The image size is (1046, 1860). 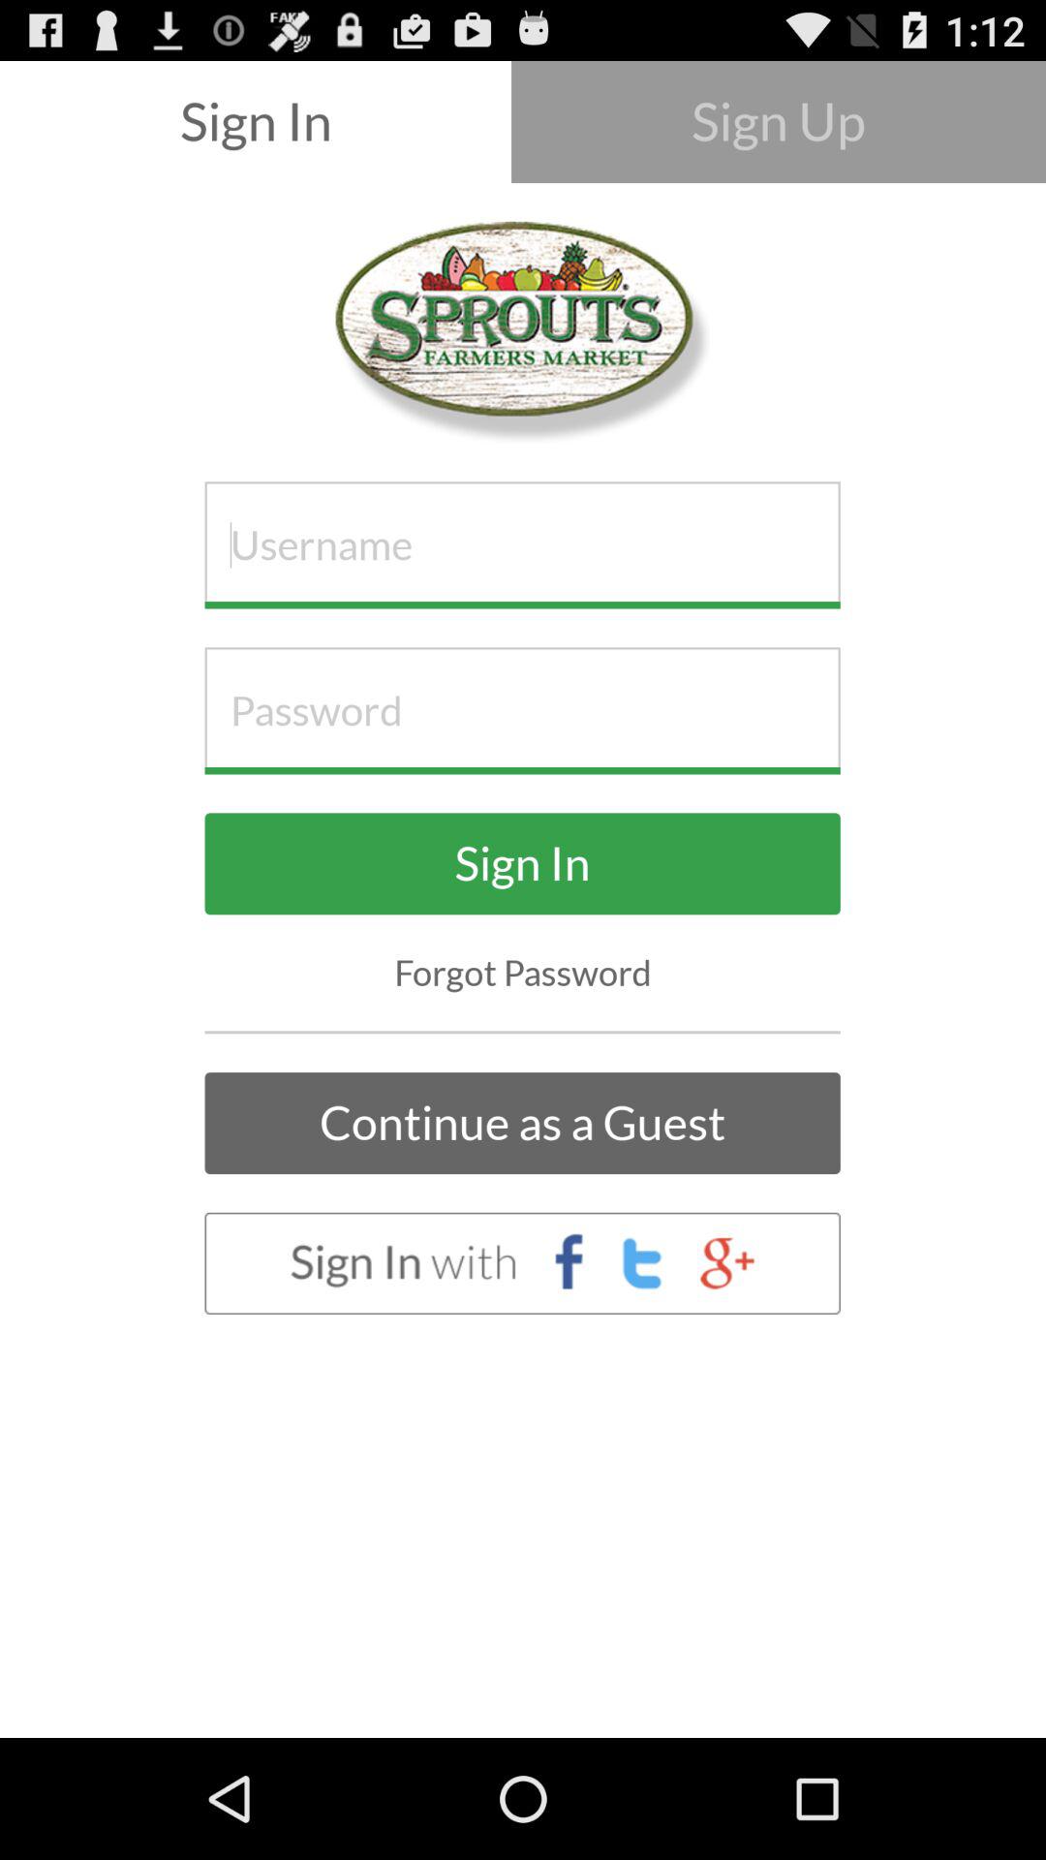 What do you see at coordinates (522, 1124) in the screenshot?
I see `swipe until the continue as a icon` at bounding box center [522, 1124].